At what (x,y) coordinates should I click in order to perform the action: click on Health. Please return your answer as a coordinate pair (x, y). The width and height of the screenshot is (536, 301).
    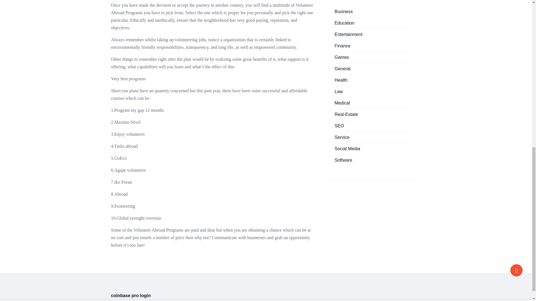
    Looking at the image, I should click on (341, 80).